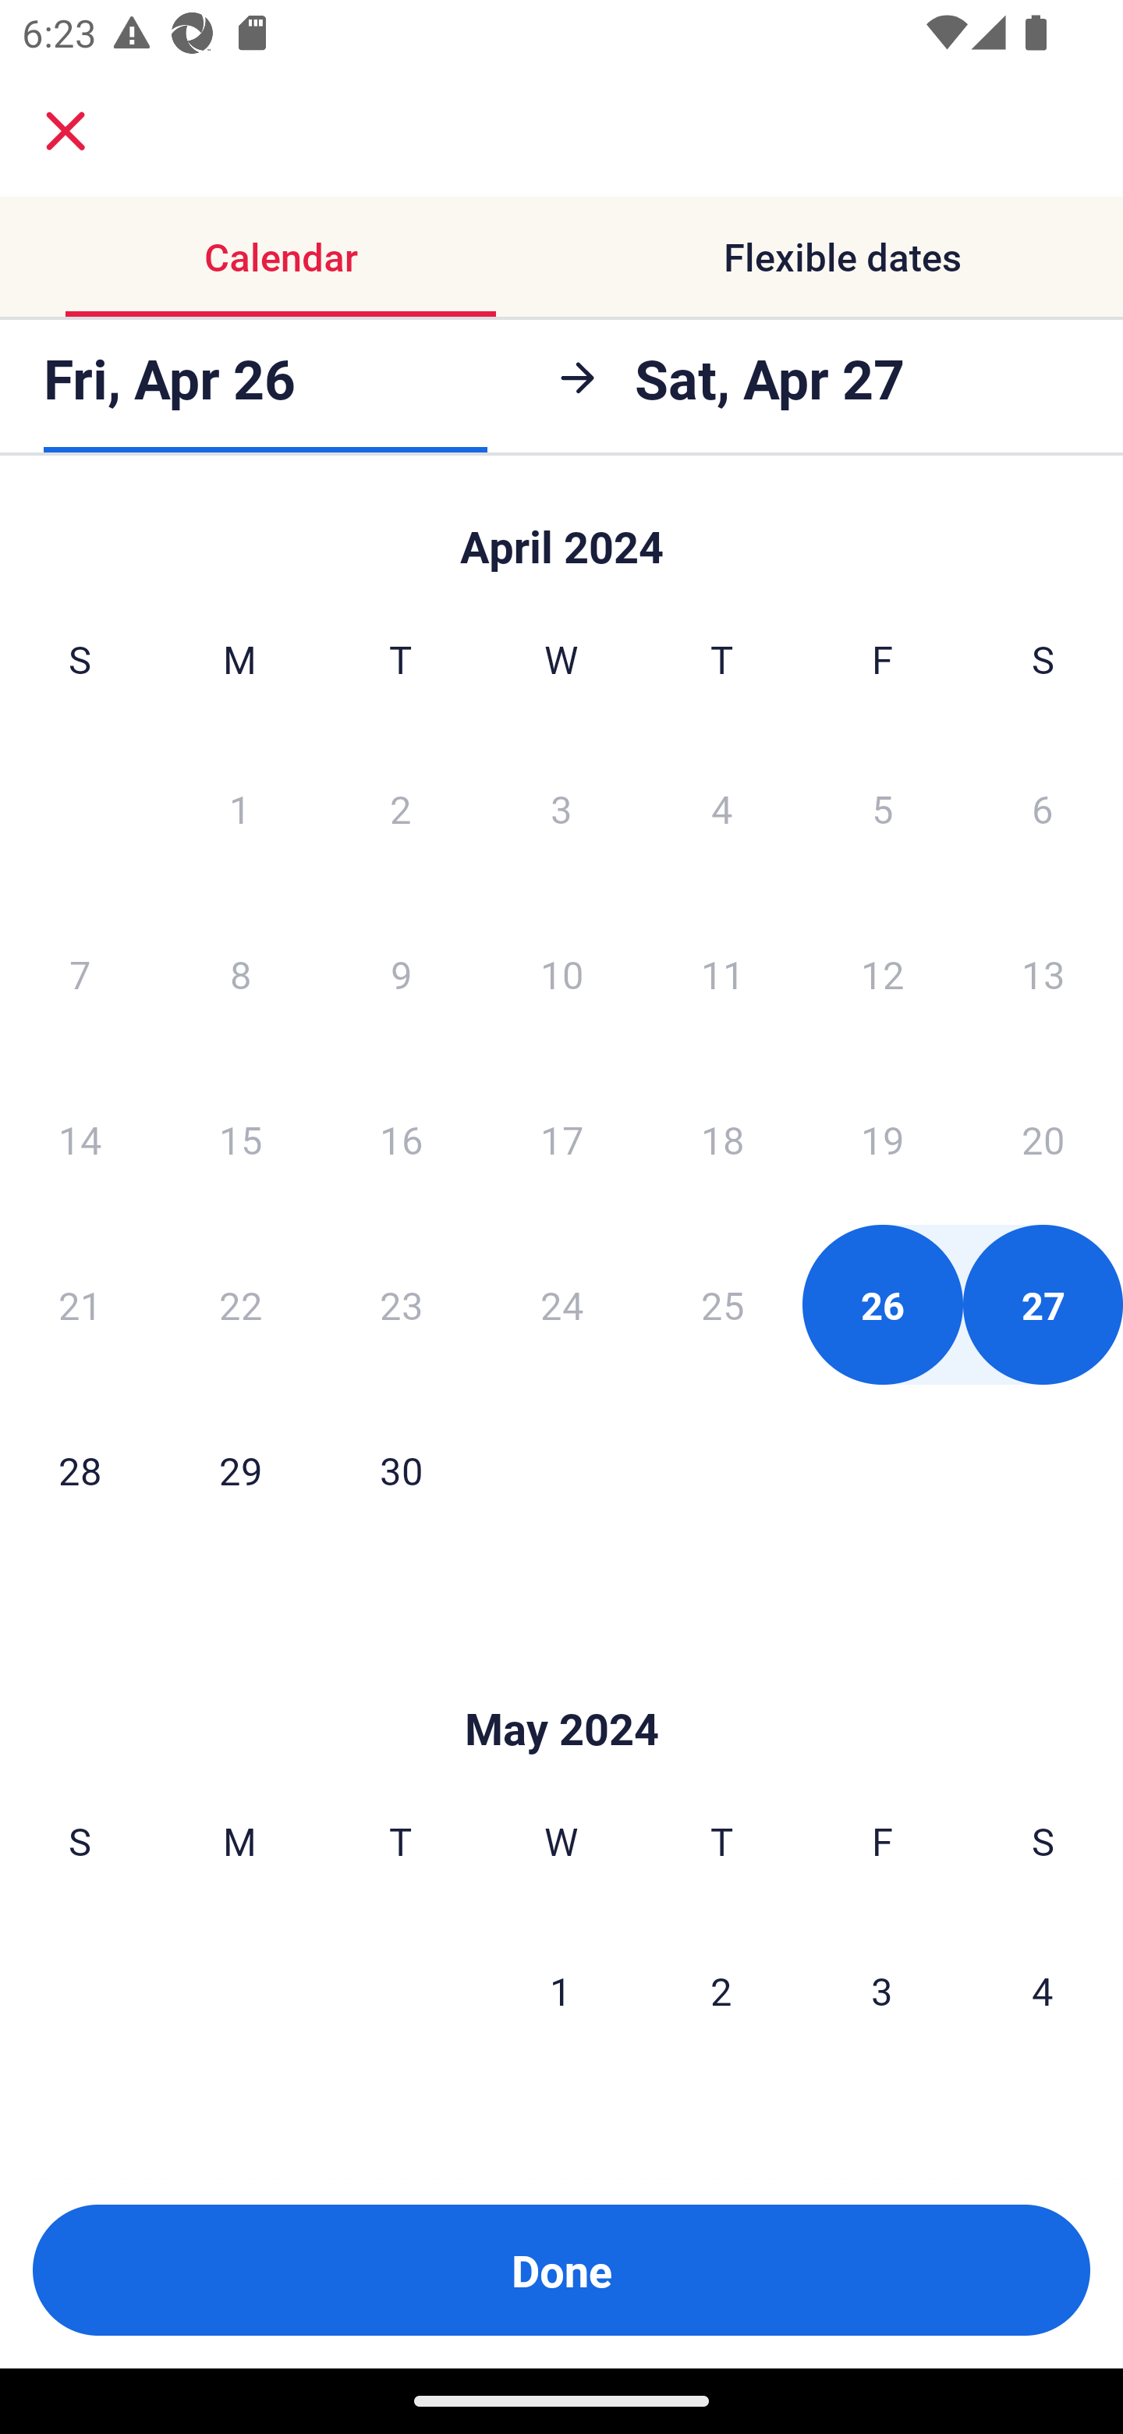 This screenshot has height=2434, width=1123. What do you see at coordinates (561, 1304) in the screenshot?
I see `24 Wednesday, April 24, 2024` at bounding box center [561, 1304].